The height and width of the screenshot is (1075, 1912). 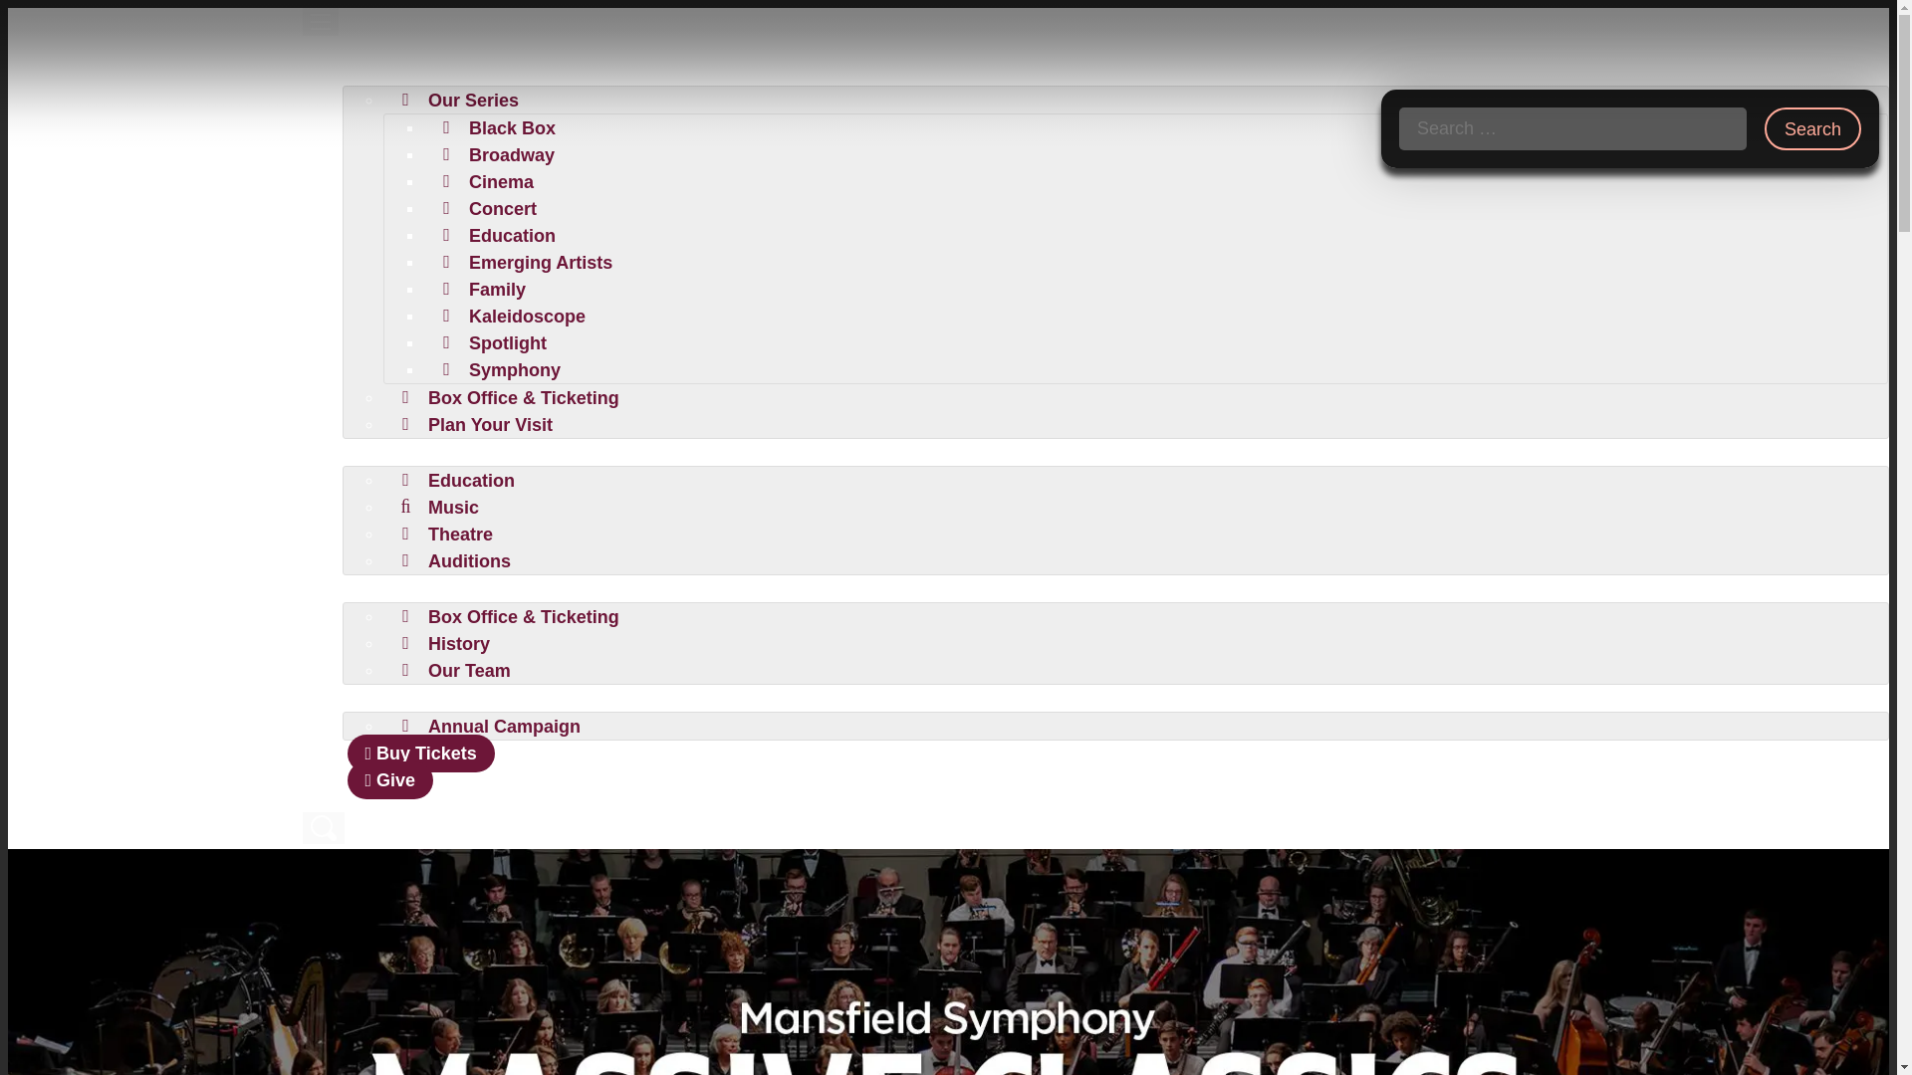 I want to click on Symphony, so click(x=502, y=368).